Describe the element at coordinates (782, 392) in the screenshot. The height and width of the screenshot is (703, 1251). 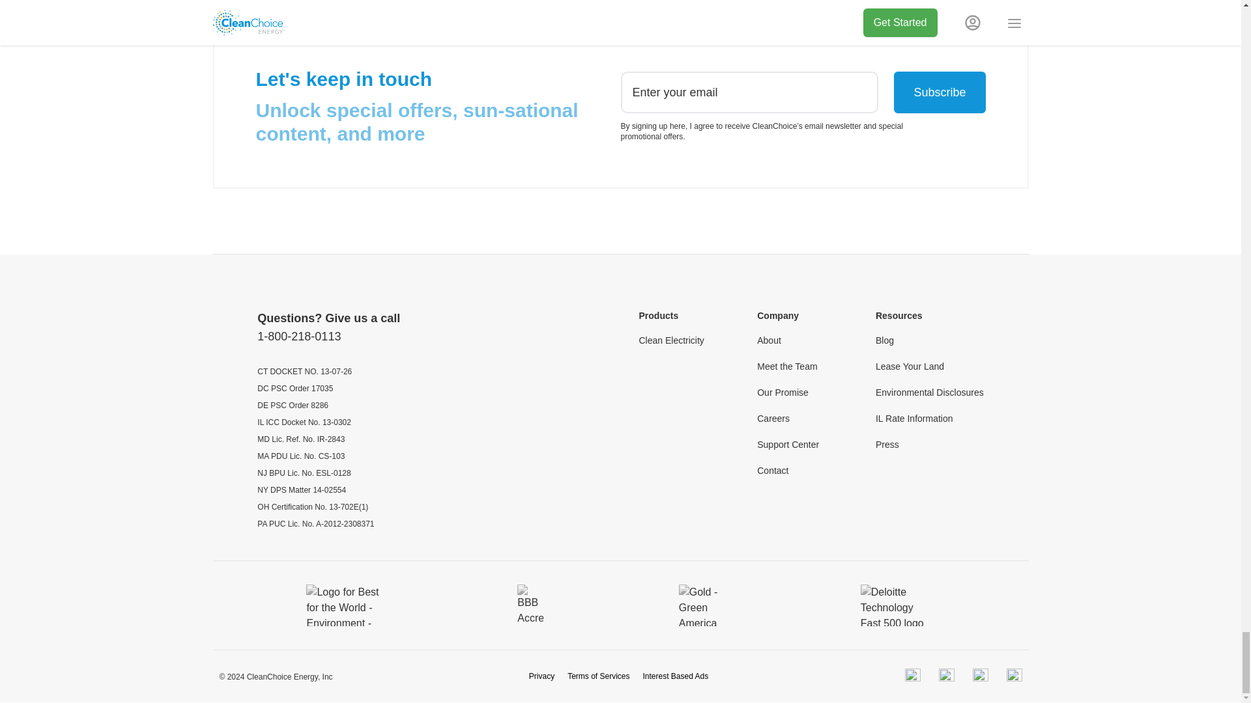
I see `Our Promise` at that location.